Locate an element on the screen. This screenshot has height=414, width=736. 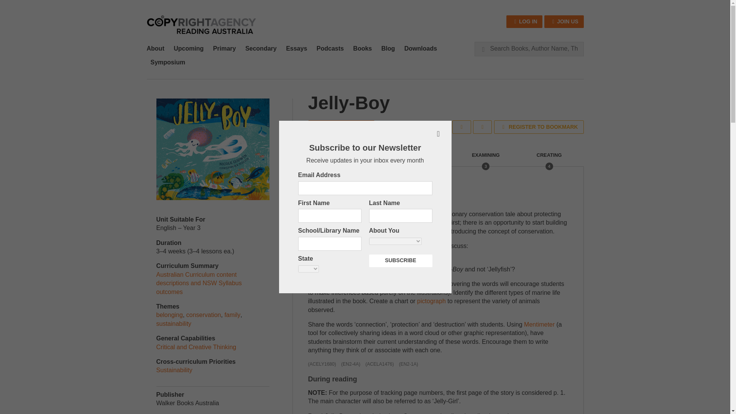
CREATING is located at coordinates (549, 159).